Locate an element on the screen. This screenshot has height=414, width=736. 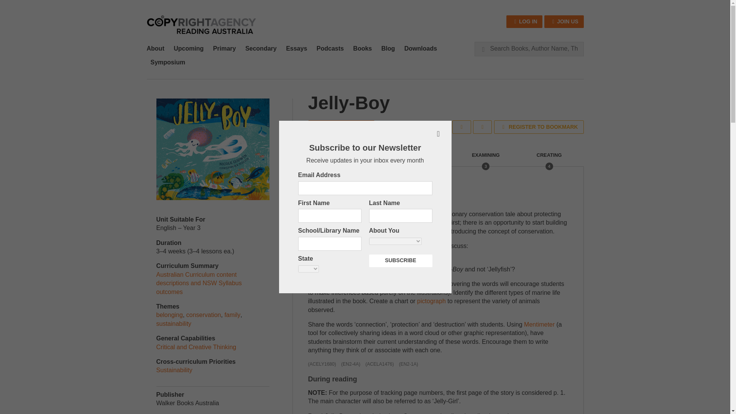
CREATING is located at coordinates (549, 159).